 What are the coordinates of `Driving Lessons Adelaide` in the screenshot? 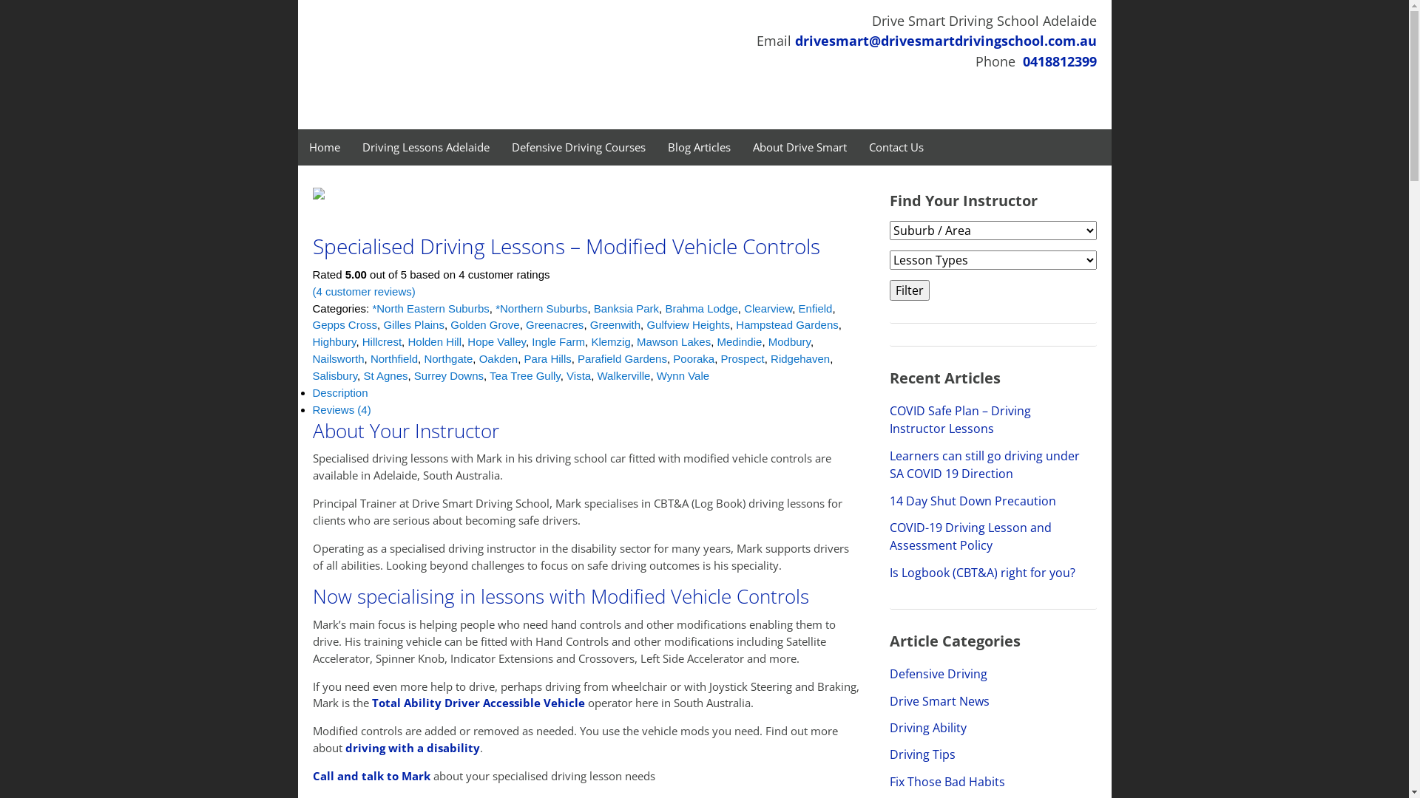 It's located at (425, 148).